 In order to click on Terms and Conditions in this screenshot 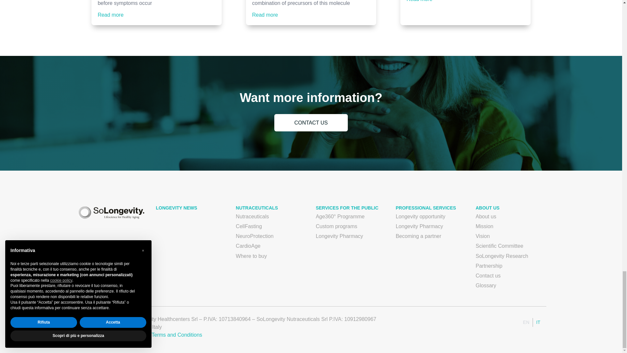, I will do `click(177, 335)`.